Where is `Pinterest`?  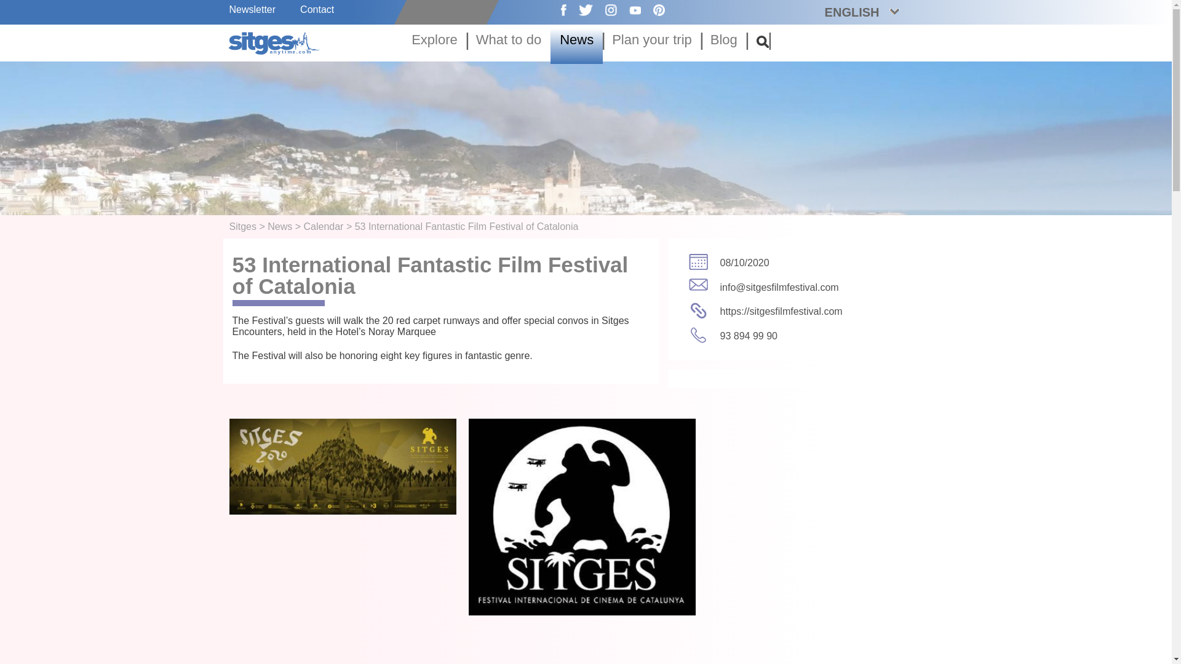 Pinterest is located at coordinates (653, 9).